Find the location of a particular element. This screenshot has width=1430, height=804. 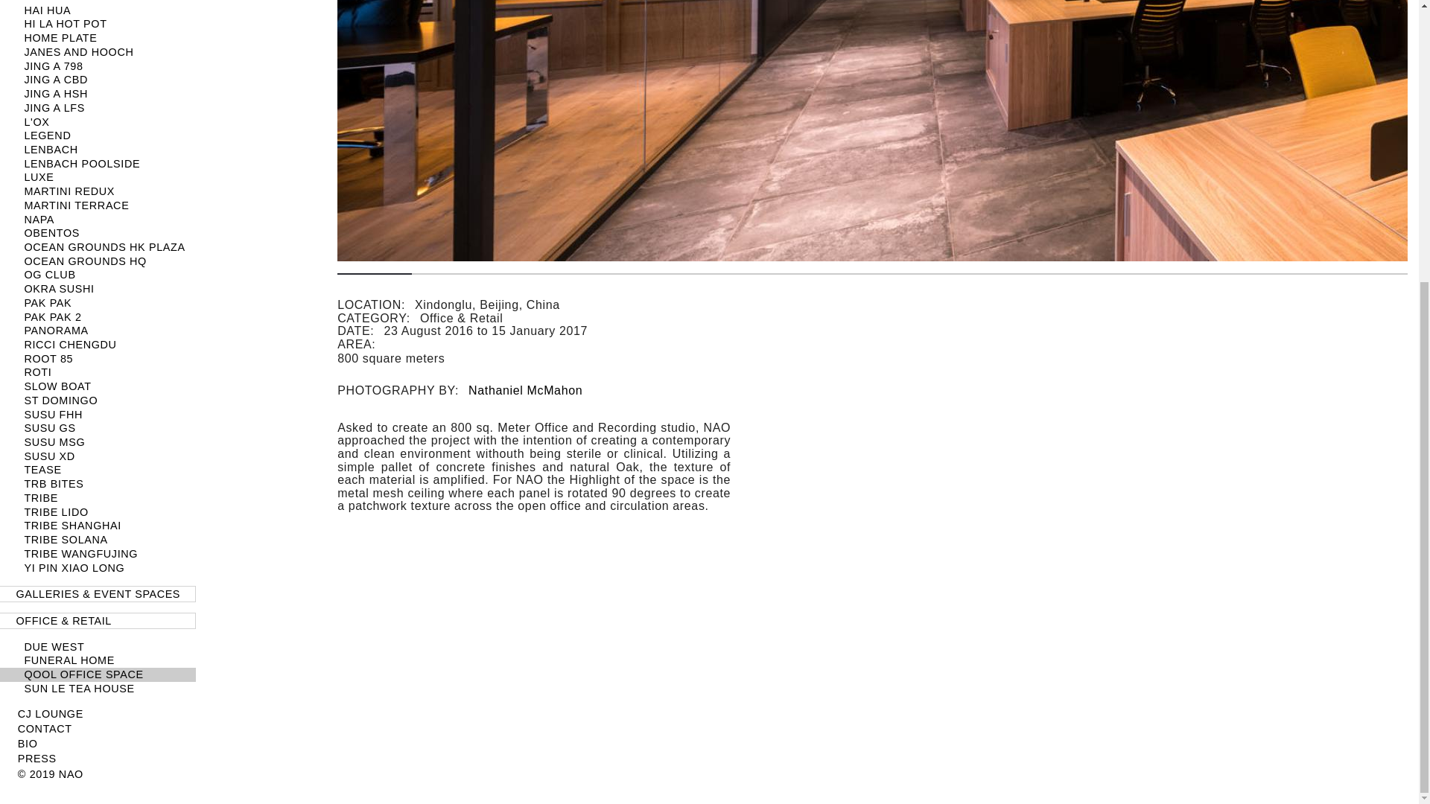

LUXE is located at coordinates (98, 177).